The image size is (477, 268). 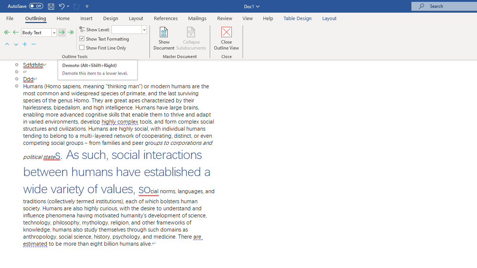 What do you see at coordinates (71, 33) in the screenshot?
I see `Demote to Body Text` at bounding box center [71, 33].